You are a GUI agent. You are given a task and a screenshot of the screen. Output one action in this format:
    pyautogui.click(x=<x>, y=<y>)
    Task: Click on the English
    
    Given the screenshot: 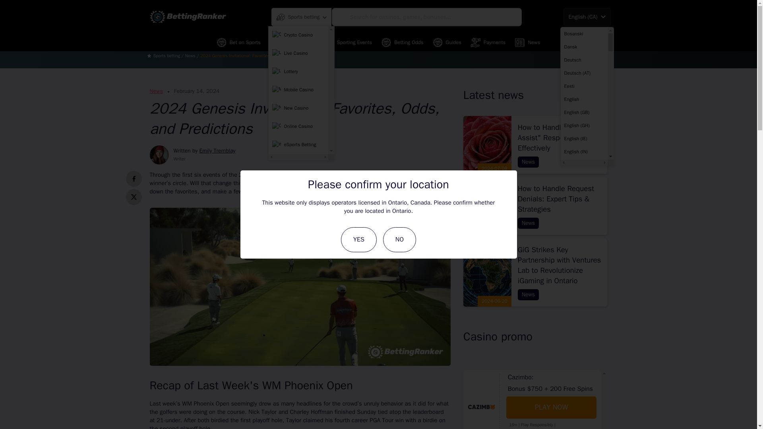 What is the action you would take?
    pyautogui.click(x=583, y=99)
    